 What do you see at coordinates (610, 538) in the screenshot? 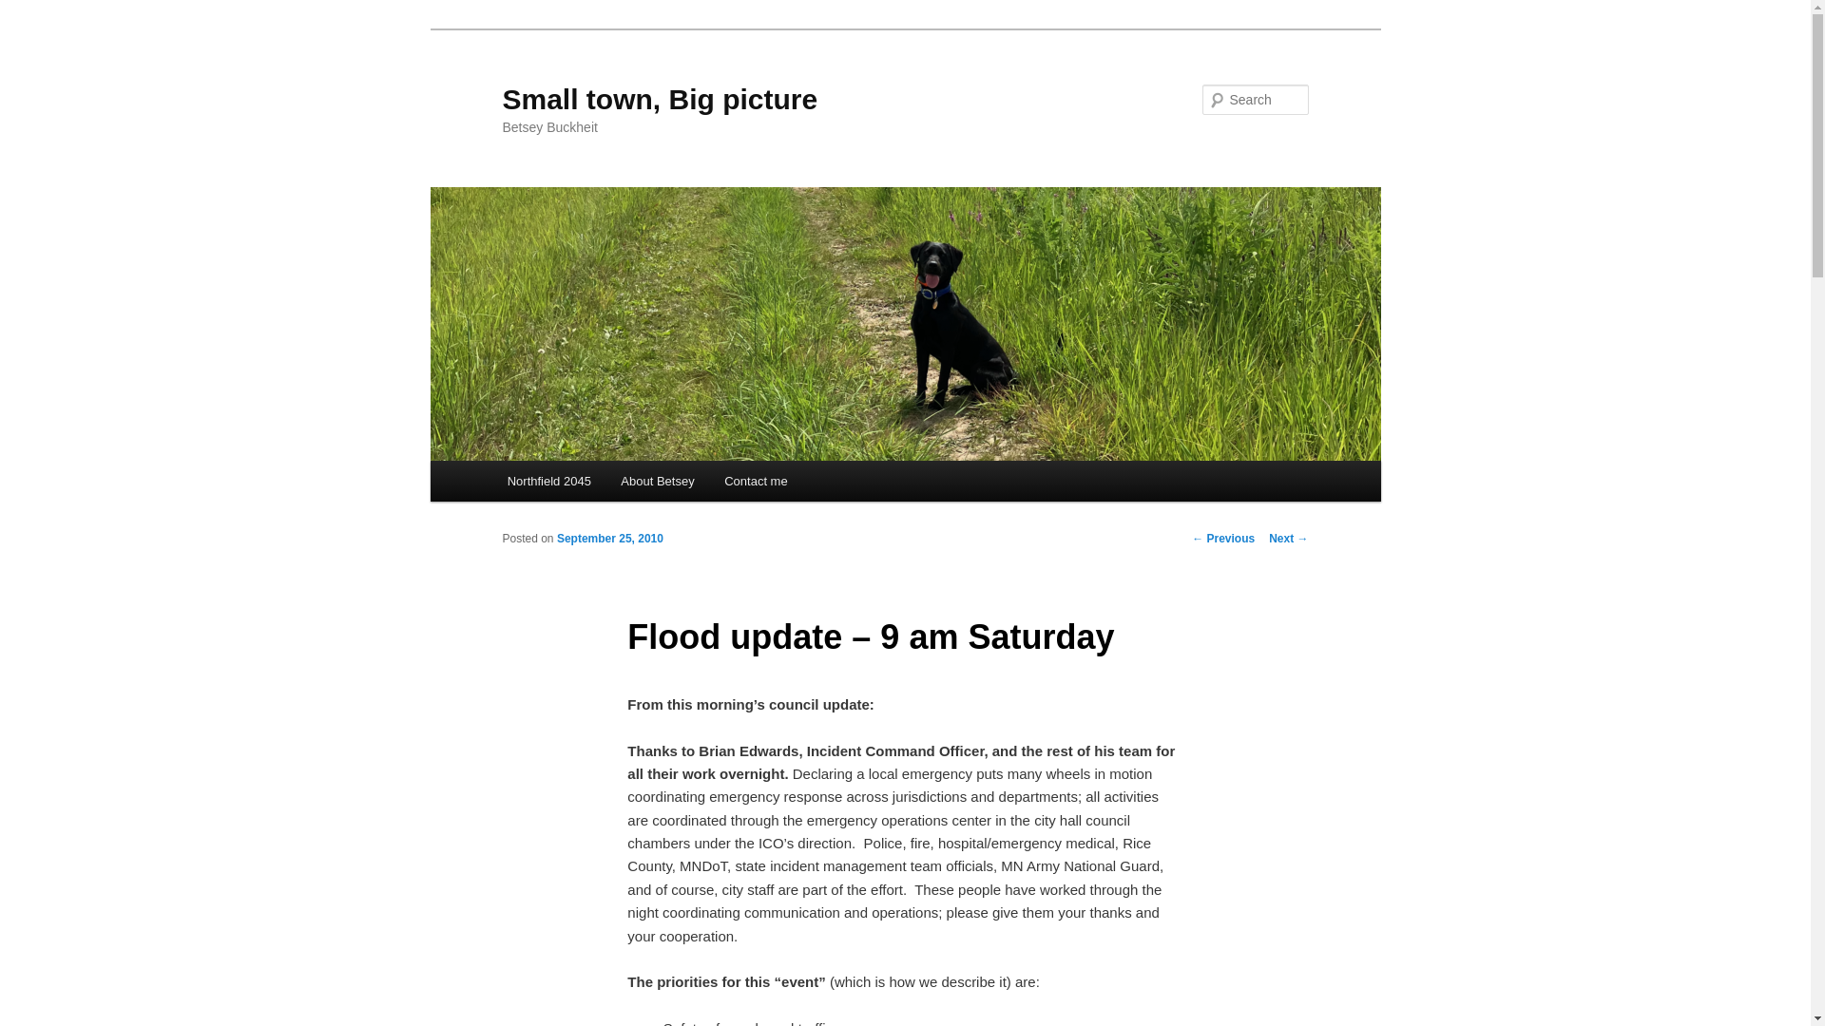
I see `8:55 AM` at bounding box center [610, 538].